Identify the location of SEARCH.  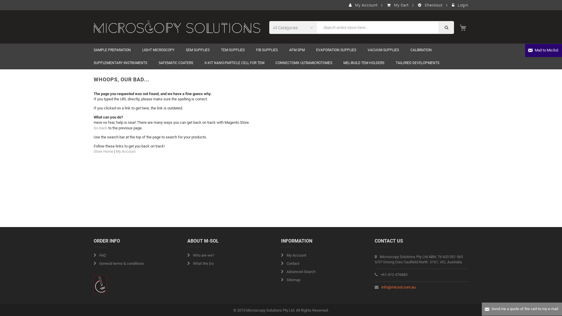
(447, 28).